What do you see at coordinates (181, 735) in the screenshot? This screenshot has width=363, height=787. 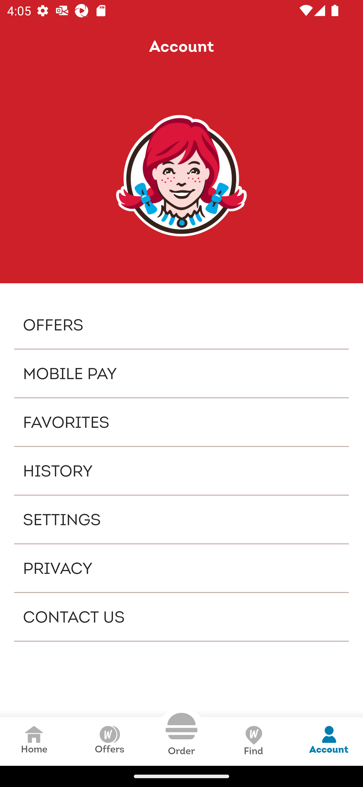 I see `Order,3 of 5 Order` at bounding box center [181, 735].